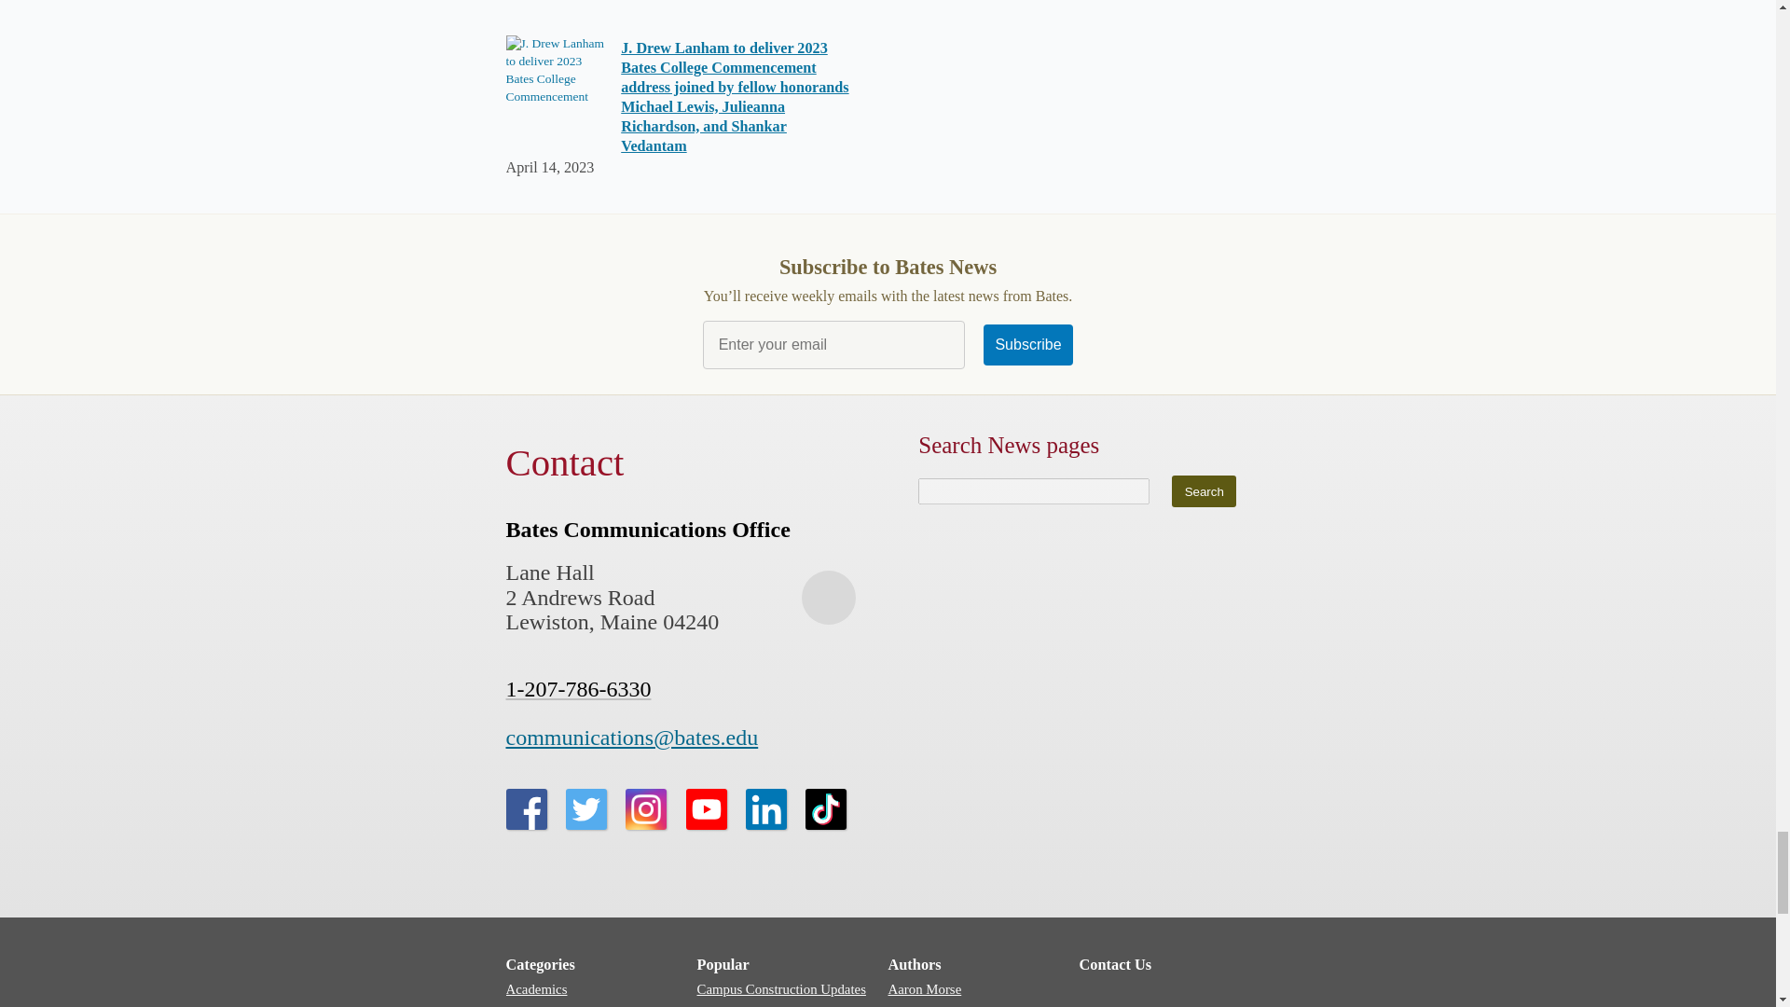 This screenshot has height=1007, width=1790. Describe the element at coordinates (1205, 490) in the screenshot. I see `Search` at that location.